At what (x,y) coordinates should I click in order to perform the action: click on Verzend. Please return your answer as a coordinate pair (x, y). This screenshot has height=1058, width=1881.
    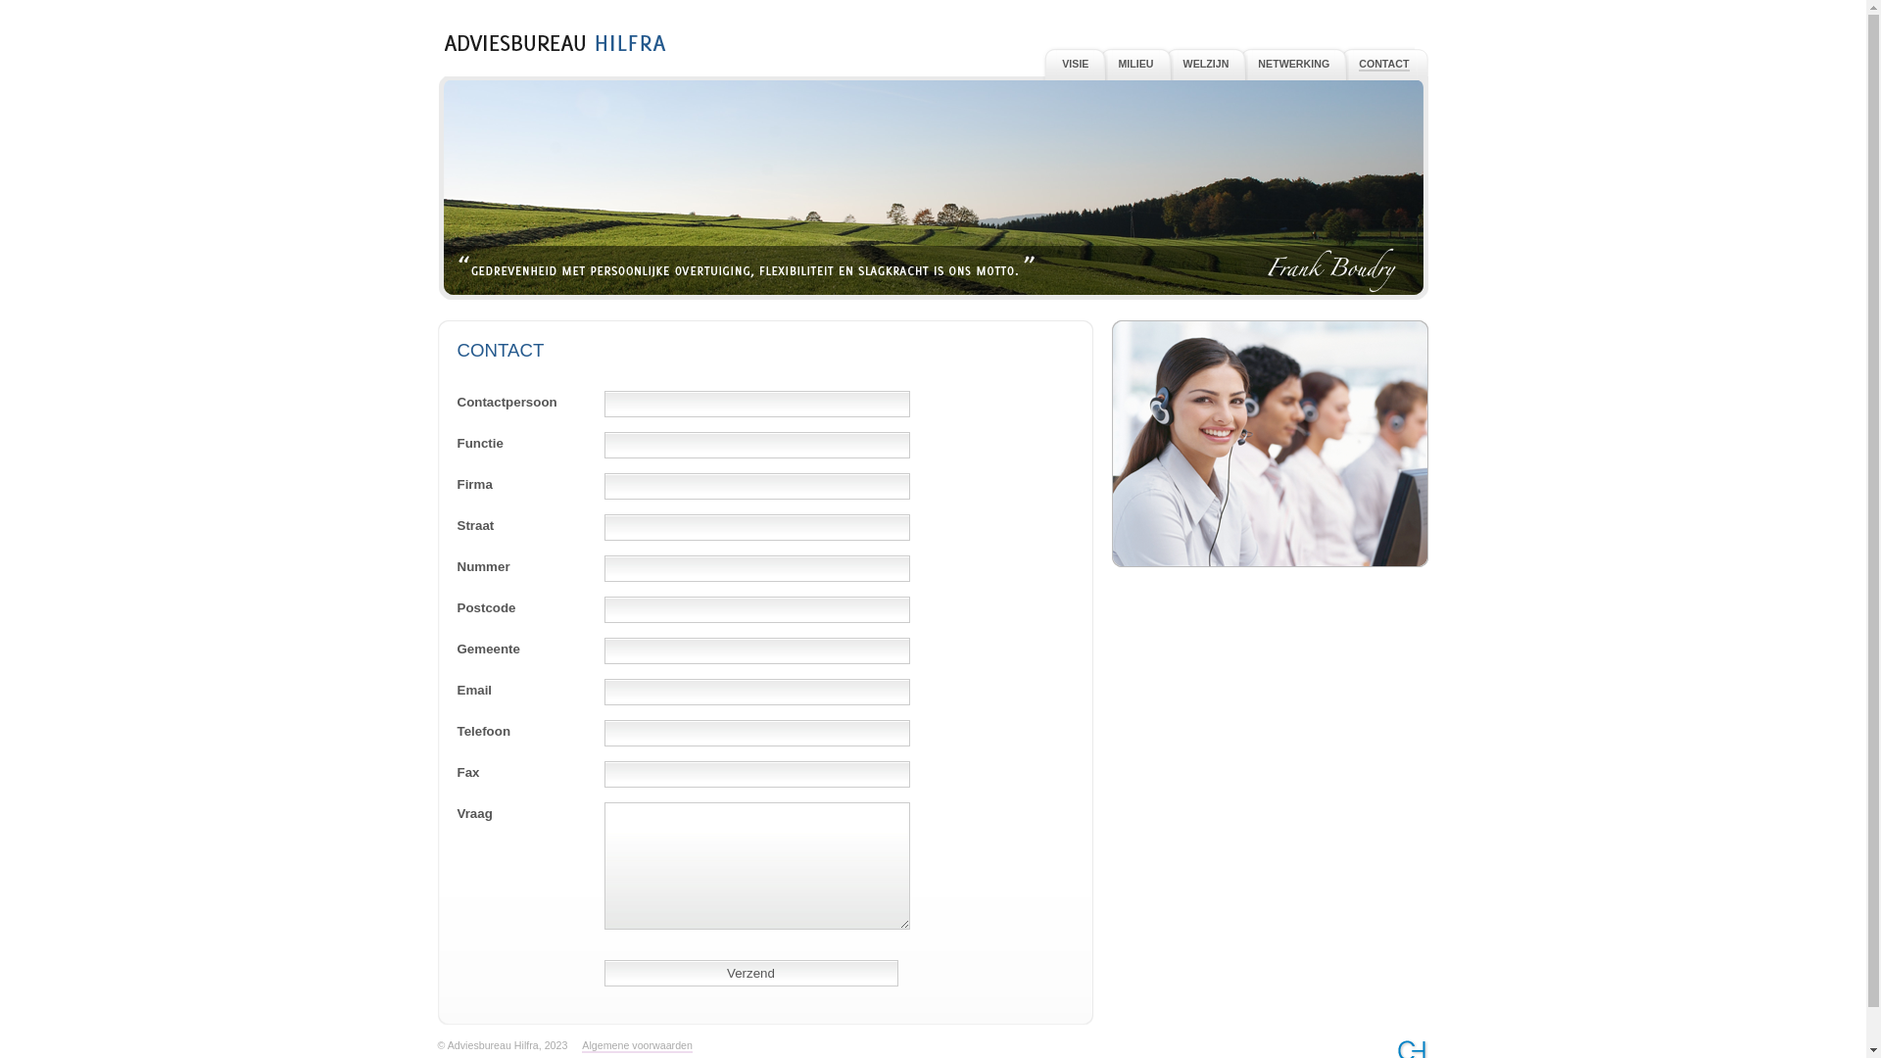
    Looking at the image, I should click on (750, 974).